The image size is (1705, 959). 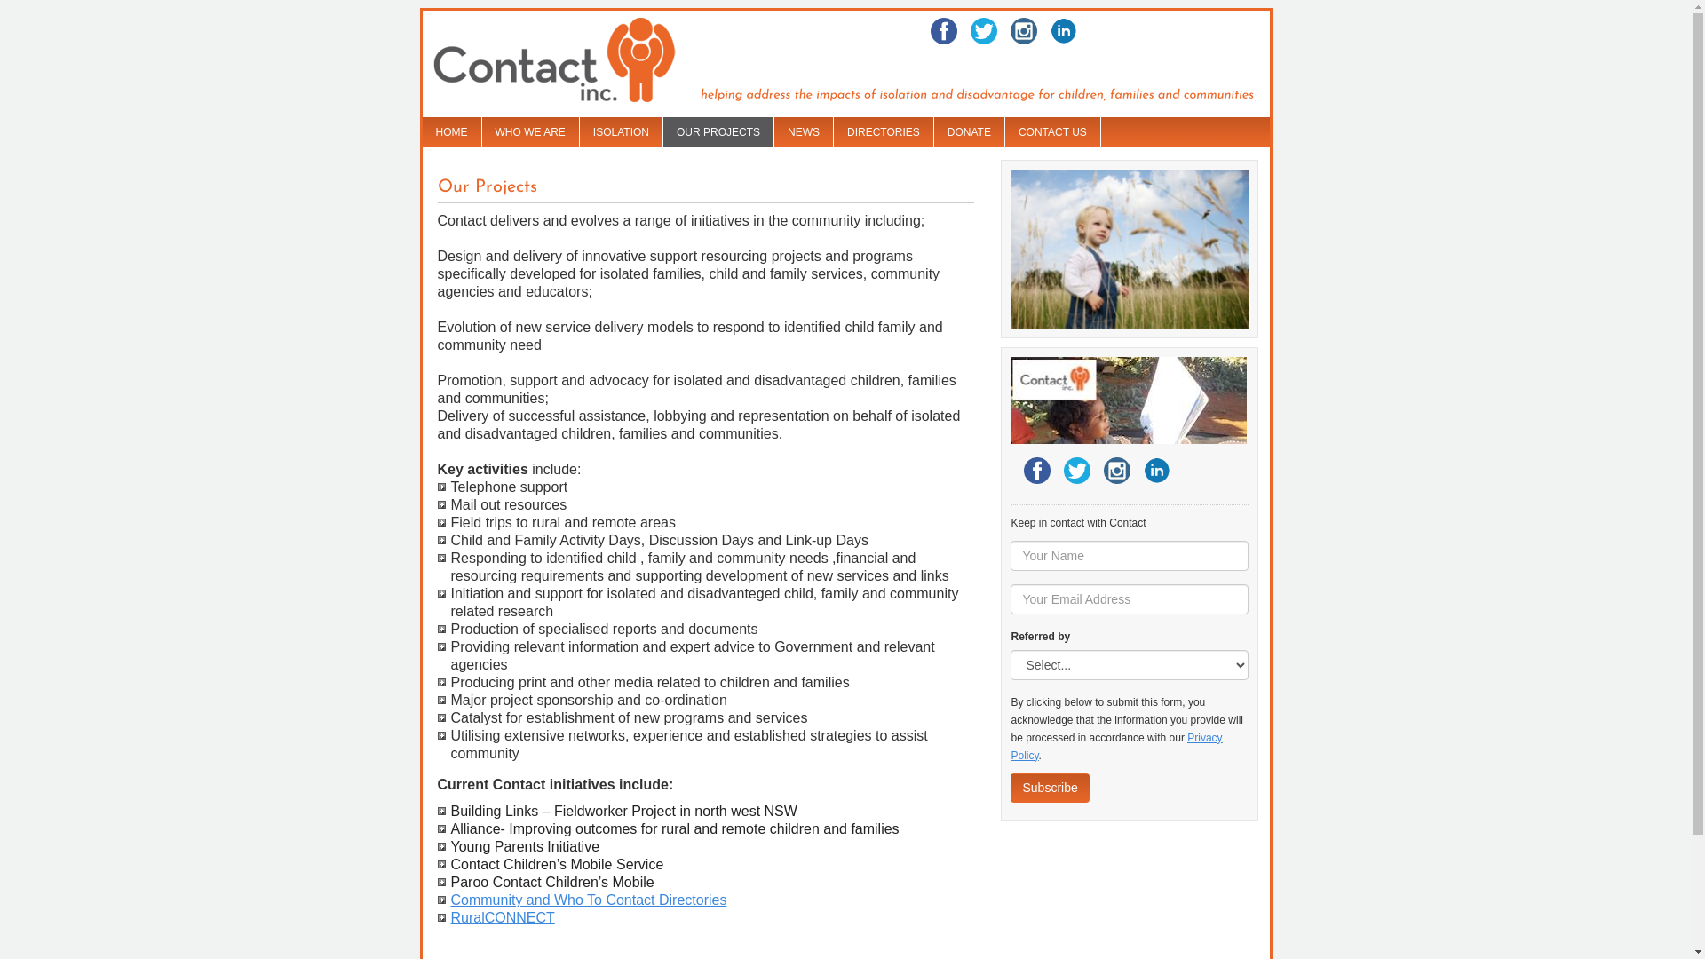 I want to click on OUR PROJECTS, so click(x=718, y=132).